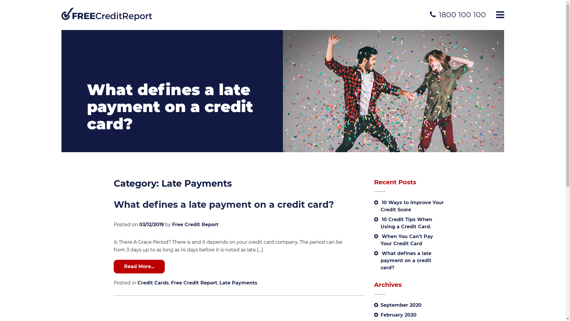 The width and height of the screenshot is (570, 321). Describe the element at coordinates (406, 260) in the screenshot. I see `What defines a late payment on a credit card?` at that location.